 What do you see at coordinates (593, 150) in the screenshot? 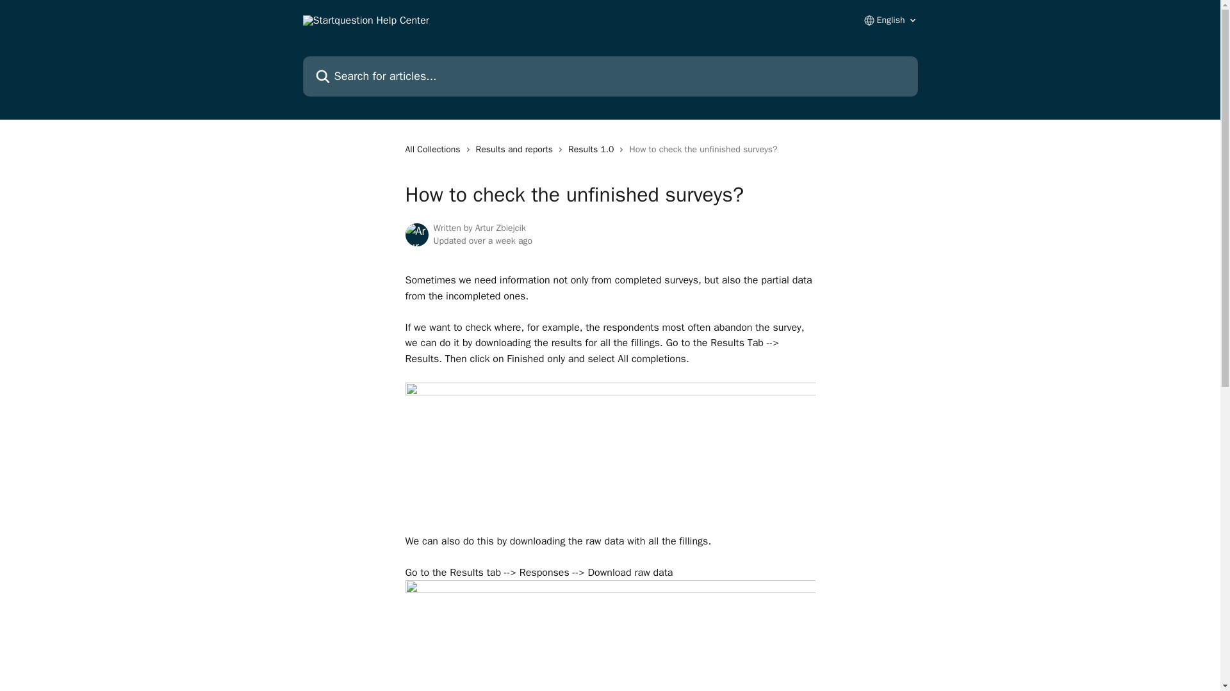
I see `Results 1.0` at bounding box center [593, 150].